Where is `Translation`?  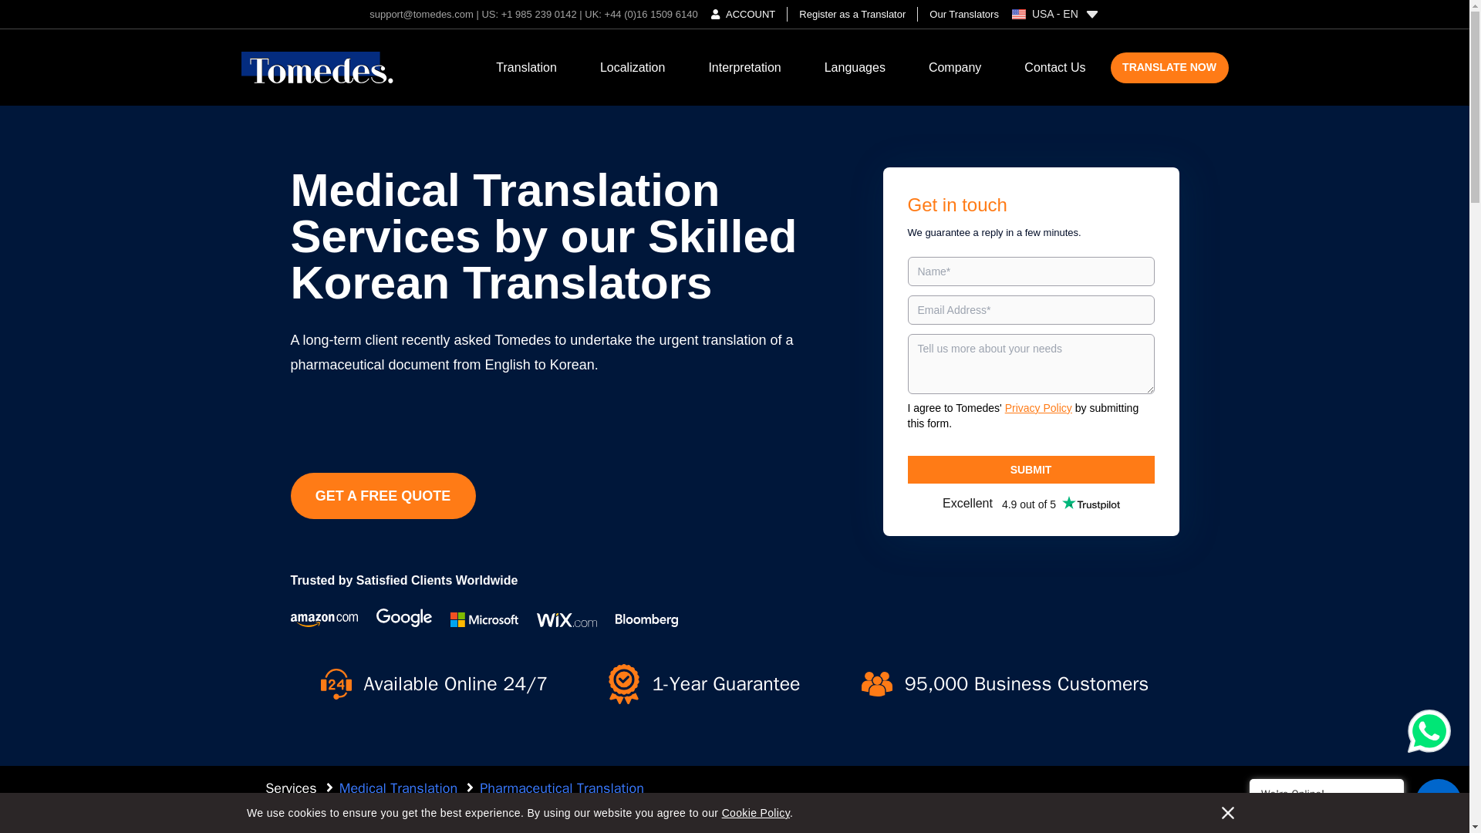
Translation is located at coordinates (526, 67).